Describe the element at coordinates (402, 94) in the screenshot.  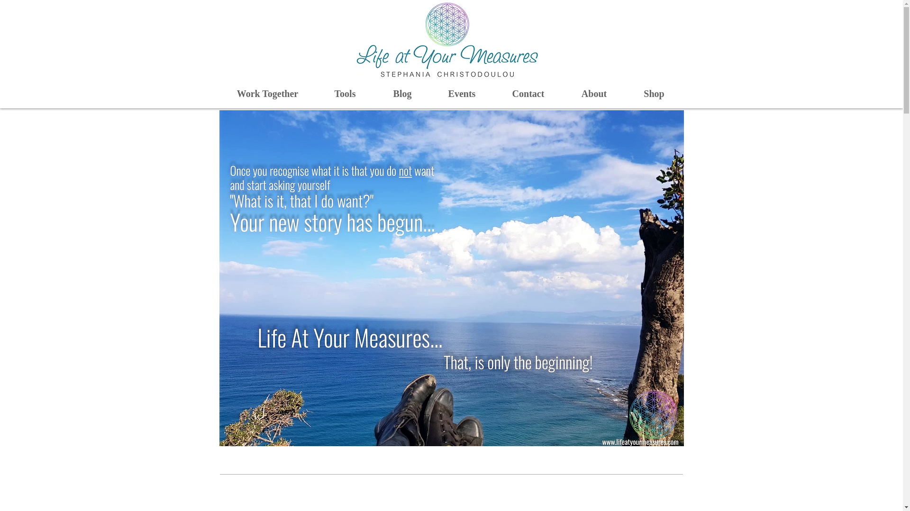
I see `Blog` at that location.